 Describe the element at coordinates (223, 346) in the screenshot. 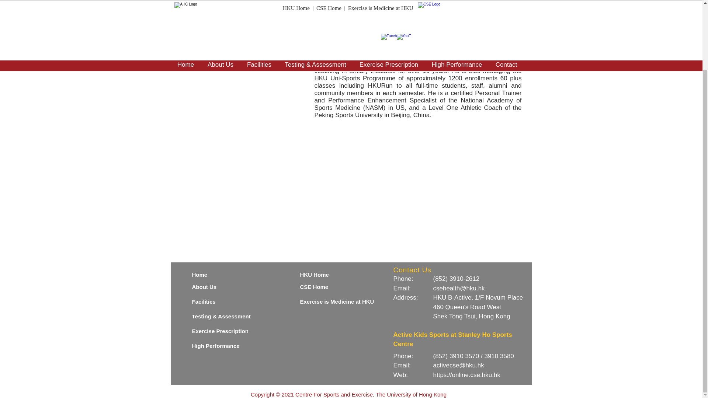

I see `High Performance` at that location.